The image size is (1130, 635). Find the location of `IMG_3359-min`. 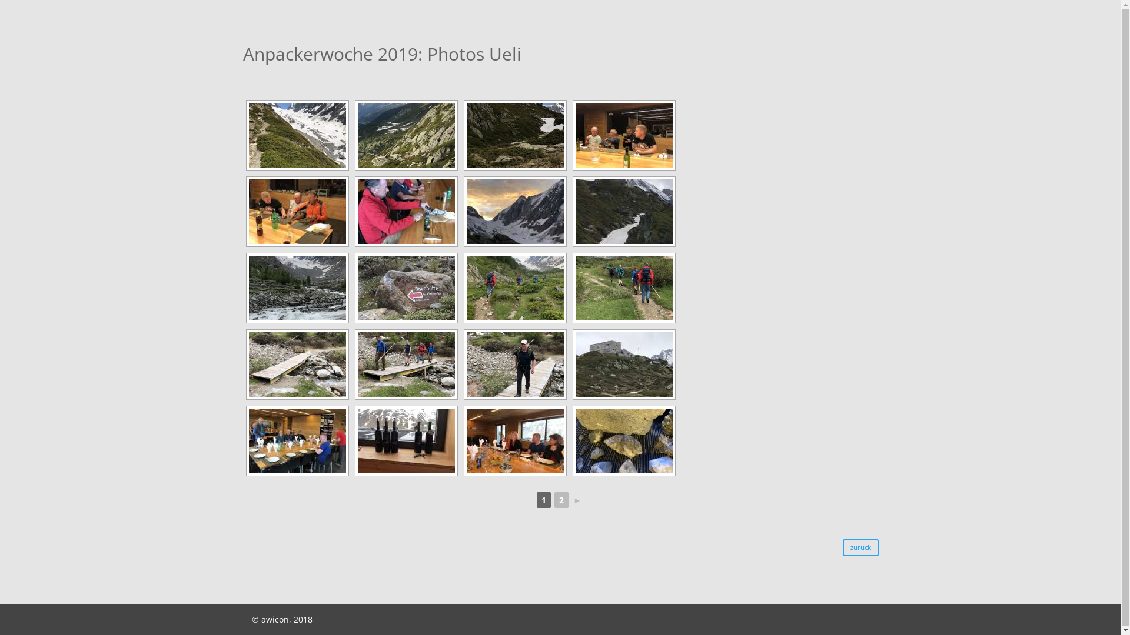

IMG_3359-min is located at coordinates (514, 365).